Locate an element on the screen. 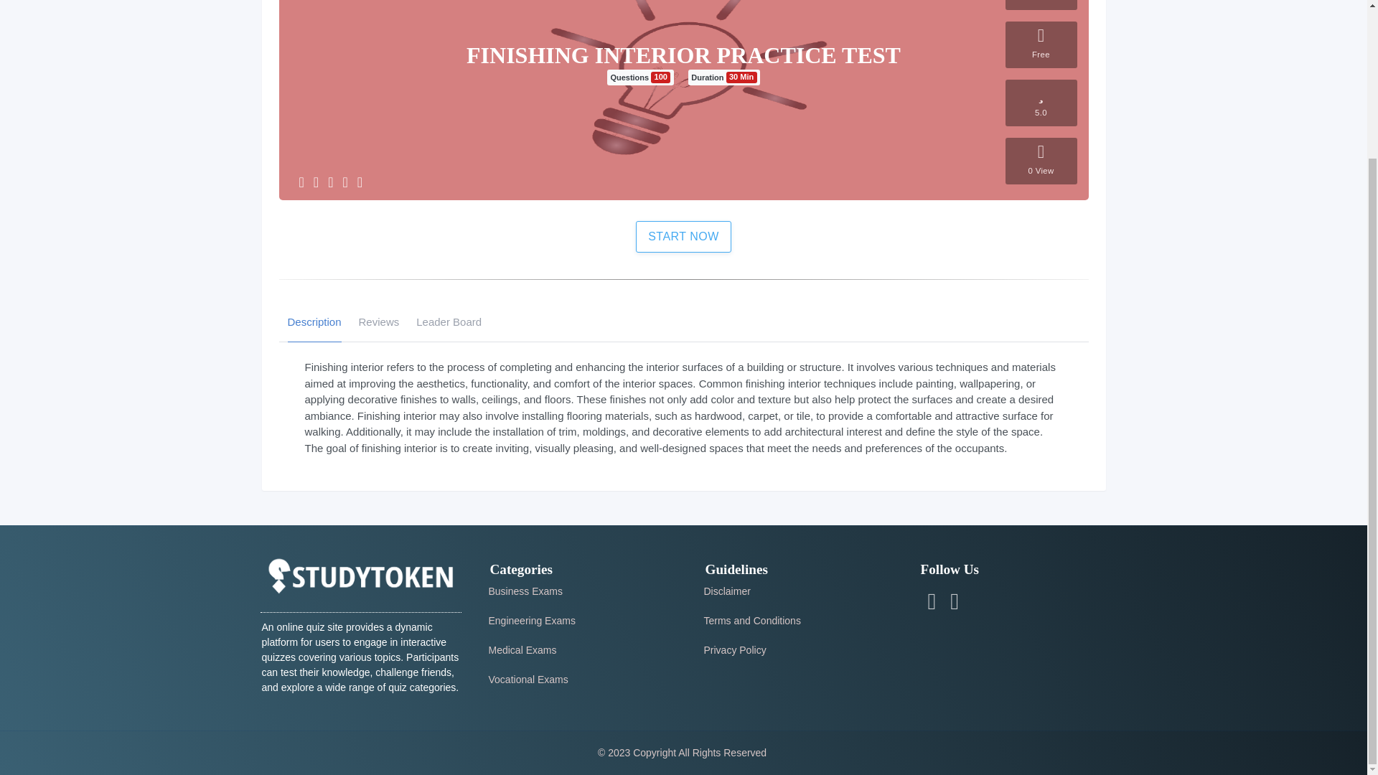 This screenshot has width=1378, height=775. START NOW is located at coordinates (683, 235).